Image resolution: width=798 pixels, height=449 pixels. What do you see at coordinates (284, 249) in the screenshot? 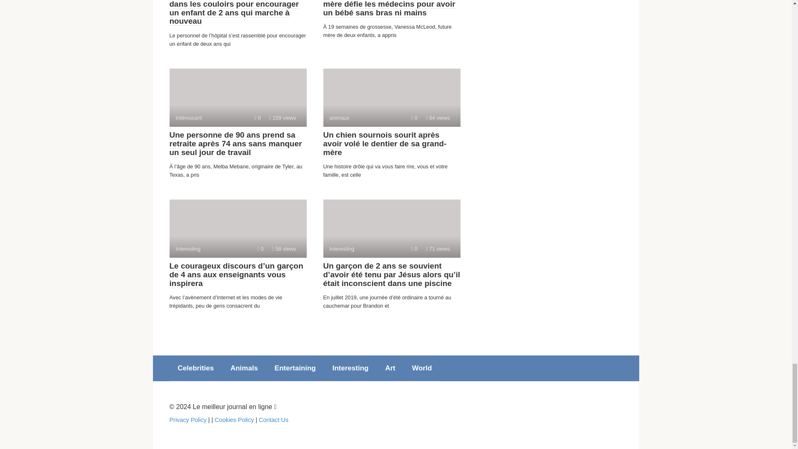
I see `Views` at bounding box center [284, 249].